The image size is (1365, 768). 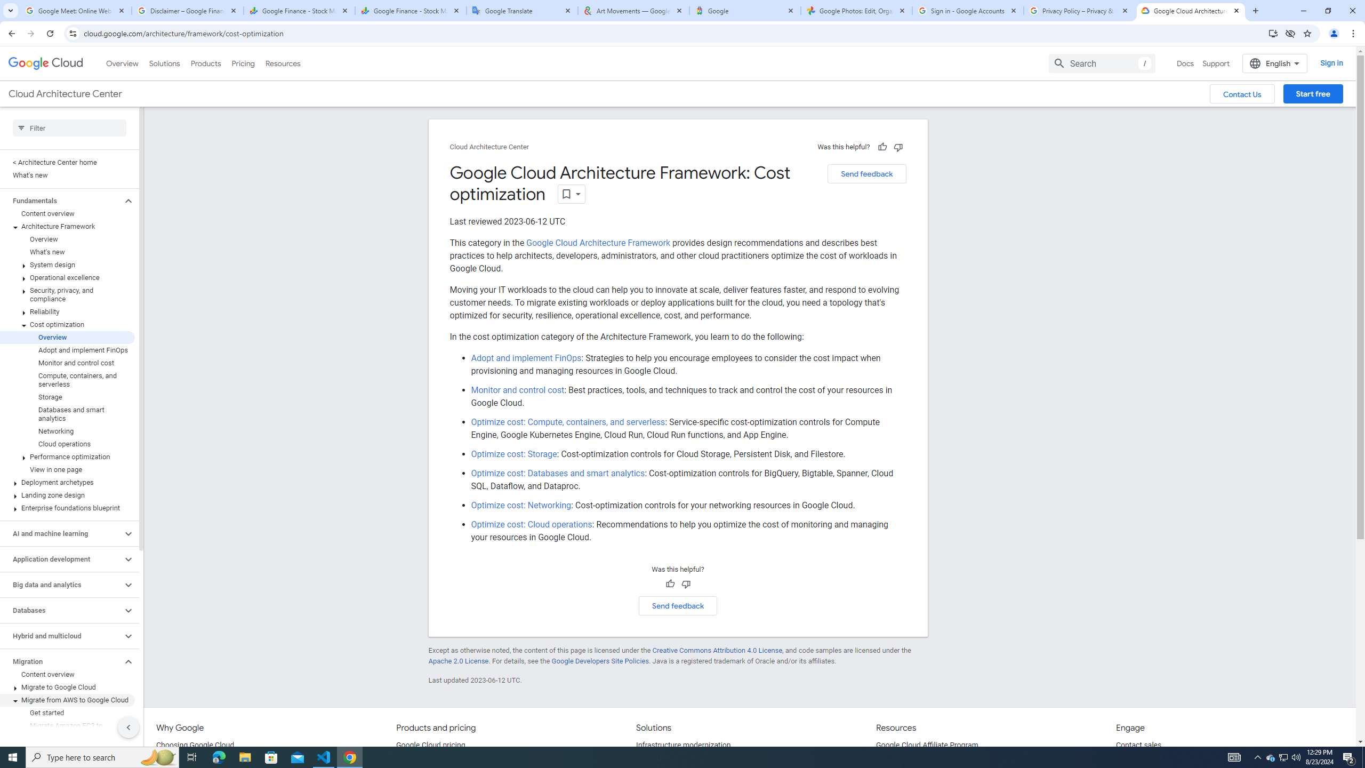 I want to click on Resources, so click(x=283, y=63).